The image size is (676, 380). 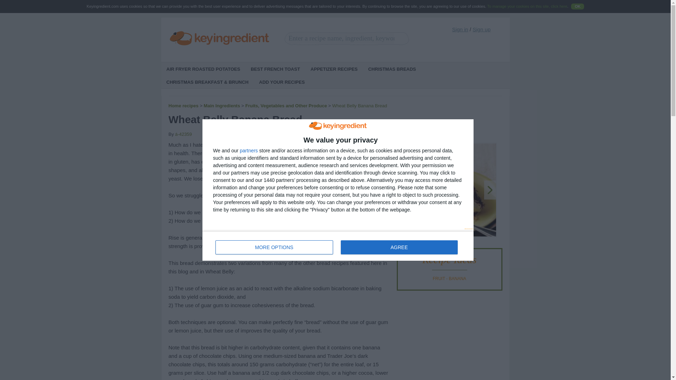 What do you see at coordinates (399, 247) in the screenshot?
I see `AGREE` at bounding box center [399, 247].